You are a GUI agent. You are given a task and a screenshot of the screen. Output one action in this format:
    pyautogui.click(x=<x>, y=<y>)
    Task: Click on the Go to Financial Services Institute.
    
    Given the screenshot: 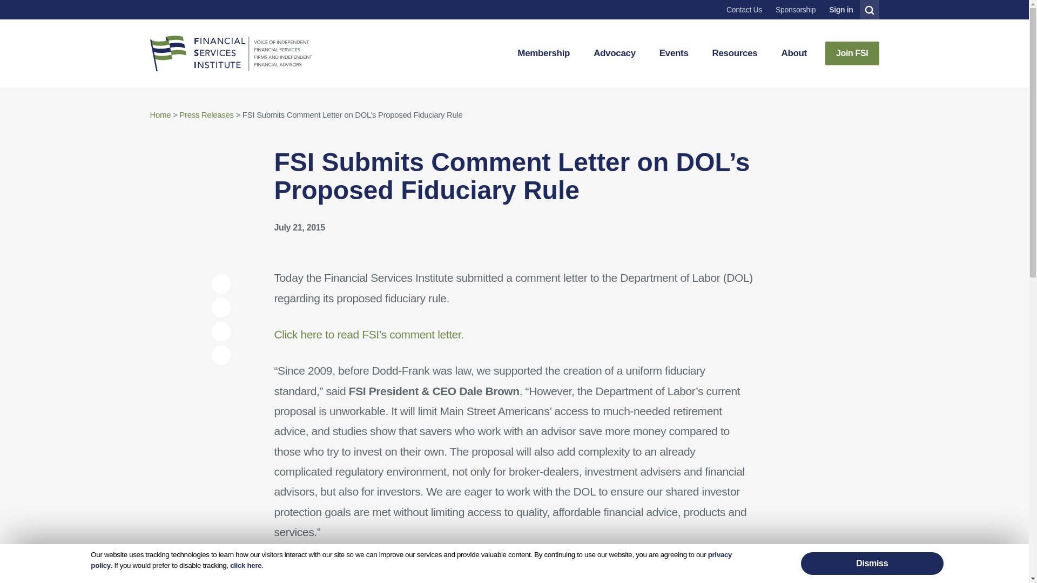 What is the action you would take?
    pyautogui.click(x=160, y=114)
    